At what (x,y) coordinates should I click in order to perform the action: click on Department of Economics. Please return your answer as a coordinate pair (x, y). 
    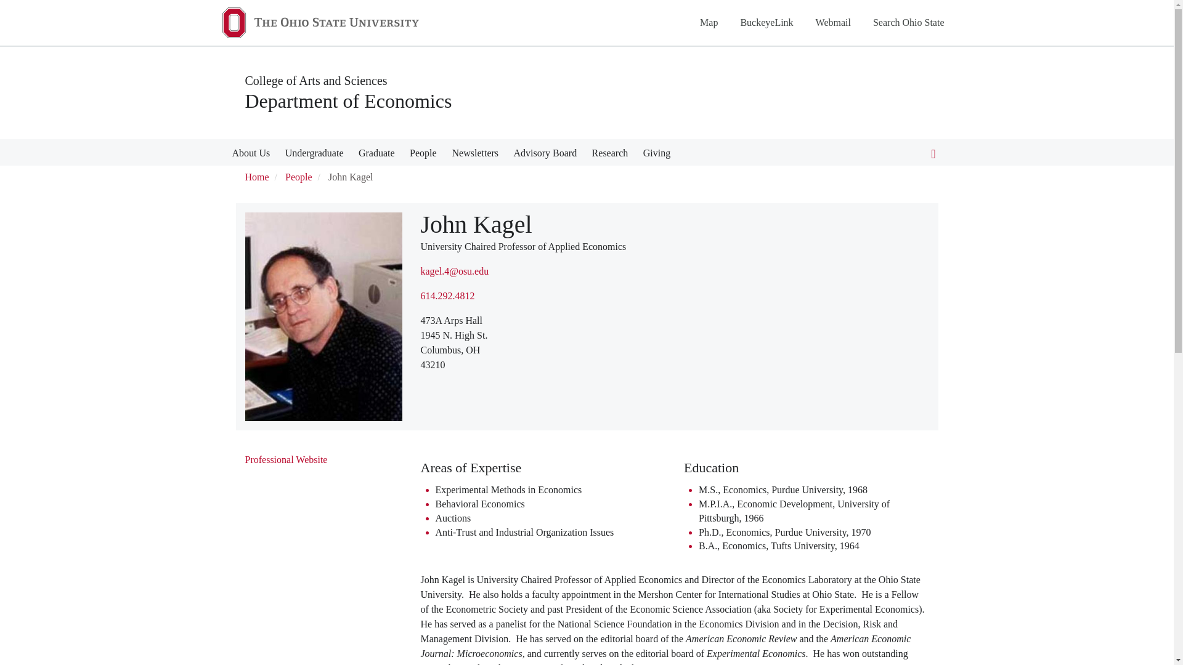
    Looking at the image, I should click on (348, 101).